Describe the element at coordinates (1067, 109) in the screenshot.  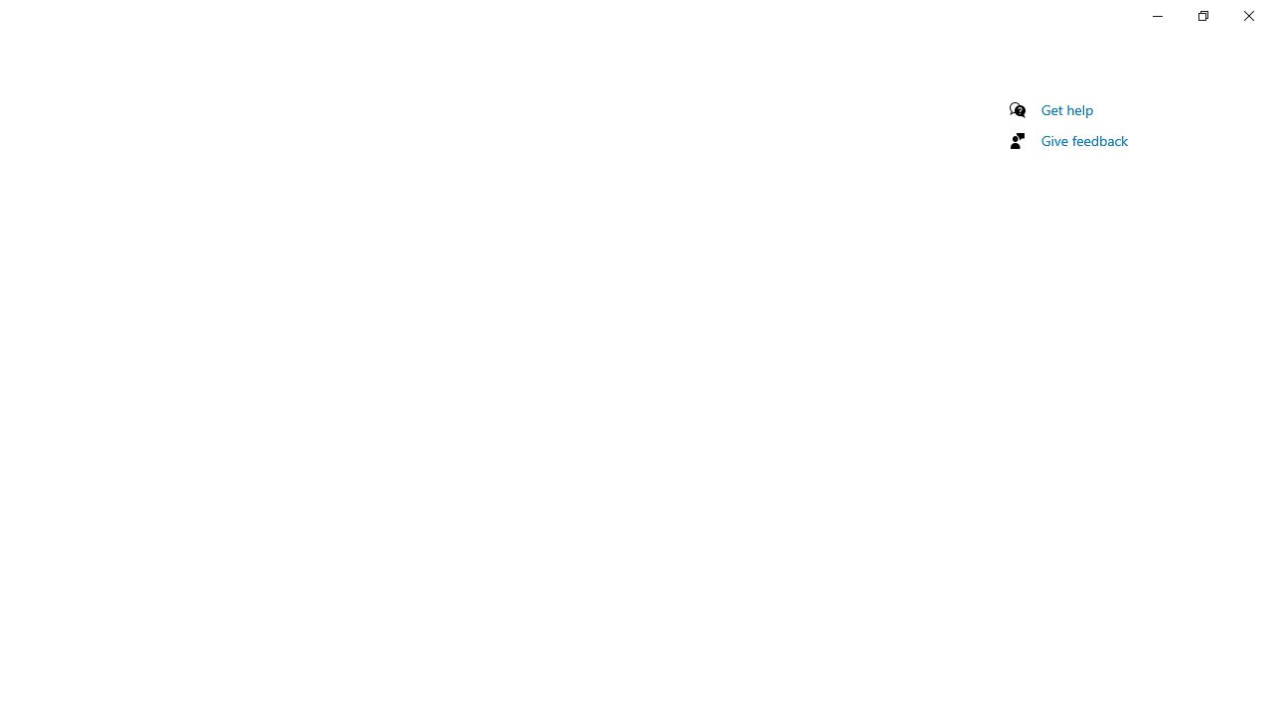
I see `Get help` at that location.